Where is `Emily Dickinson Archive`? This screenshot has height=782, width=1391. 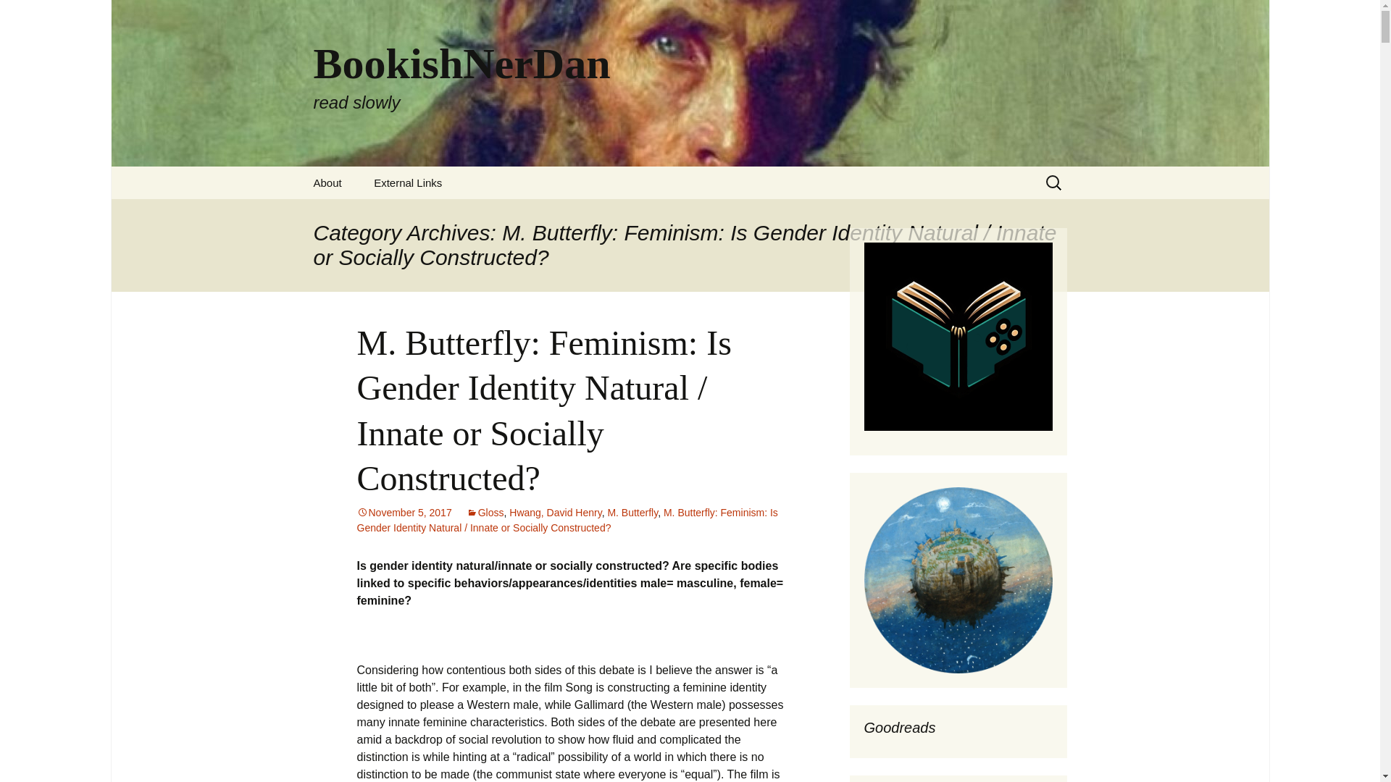
Emily Dickinson Archive is located at coordinates (407, 182).